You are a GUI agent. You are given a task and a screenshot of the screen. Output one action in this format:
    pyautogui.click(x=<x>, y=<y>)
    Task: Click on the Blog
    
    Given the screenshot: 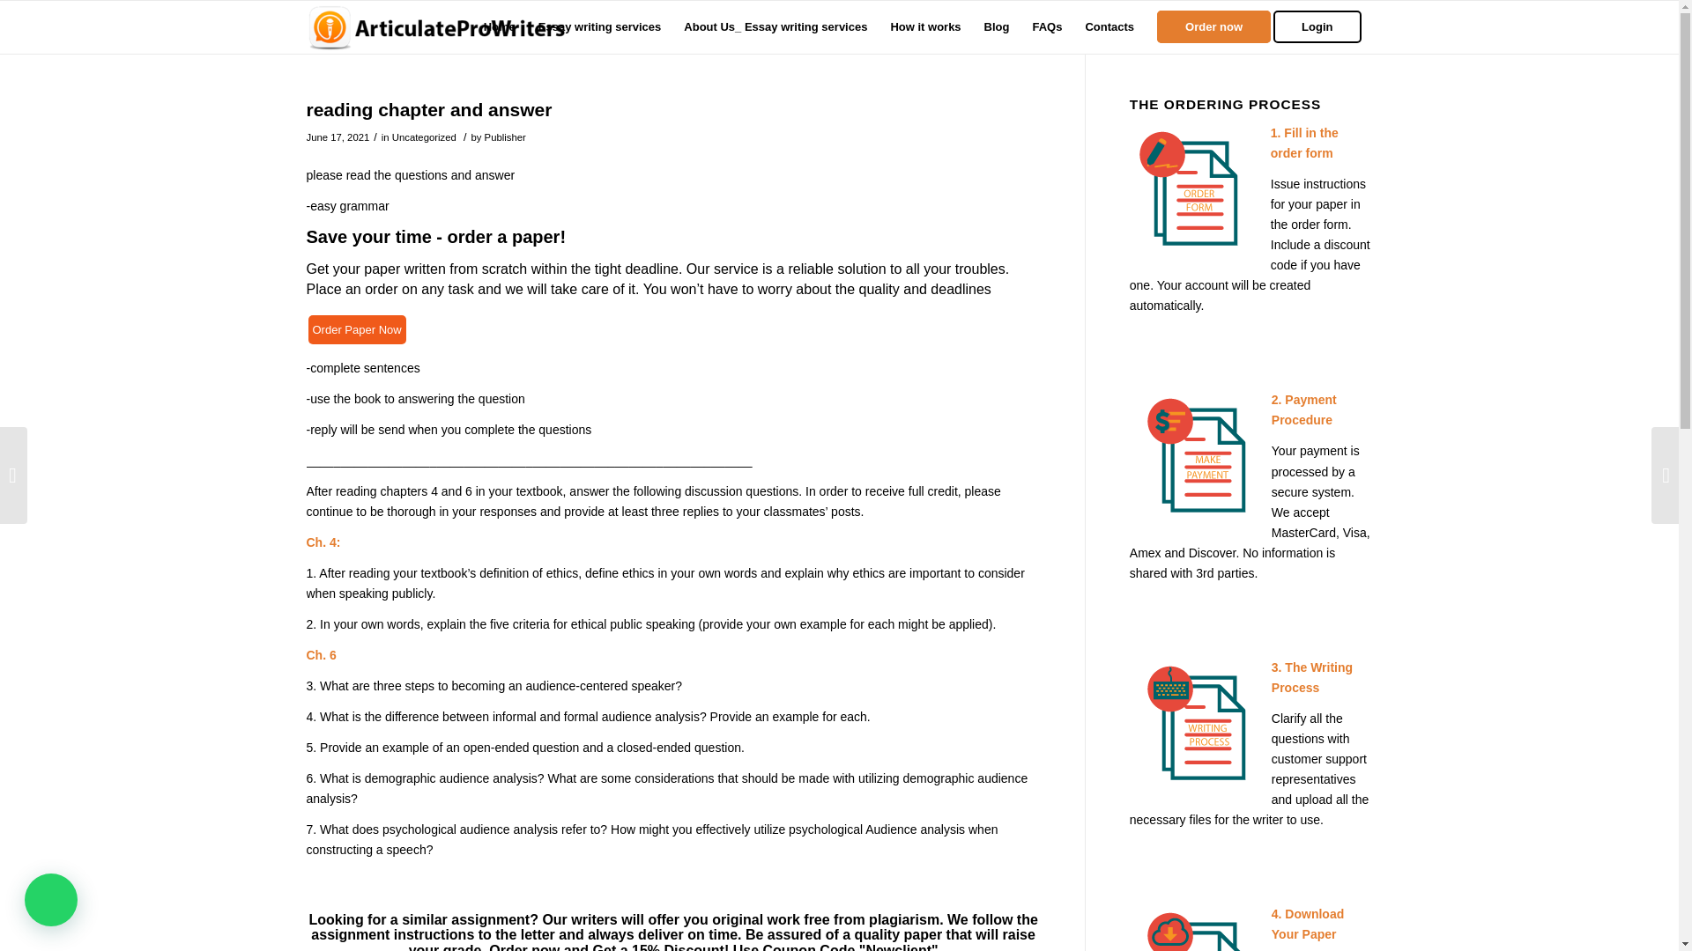 What is the action you would take?
    pyautogui.click(x=998, y=26)
    